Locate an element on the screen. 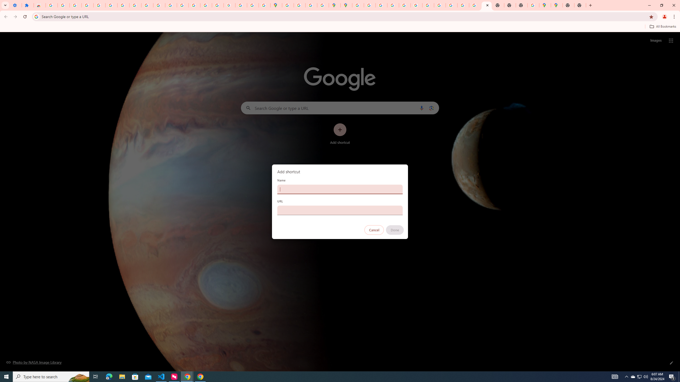 The width and height of the screenshot is (680, 382). Google Maps is located at coordinates (276, 5).